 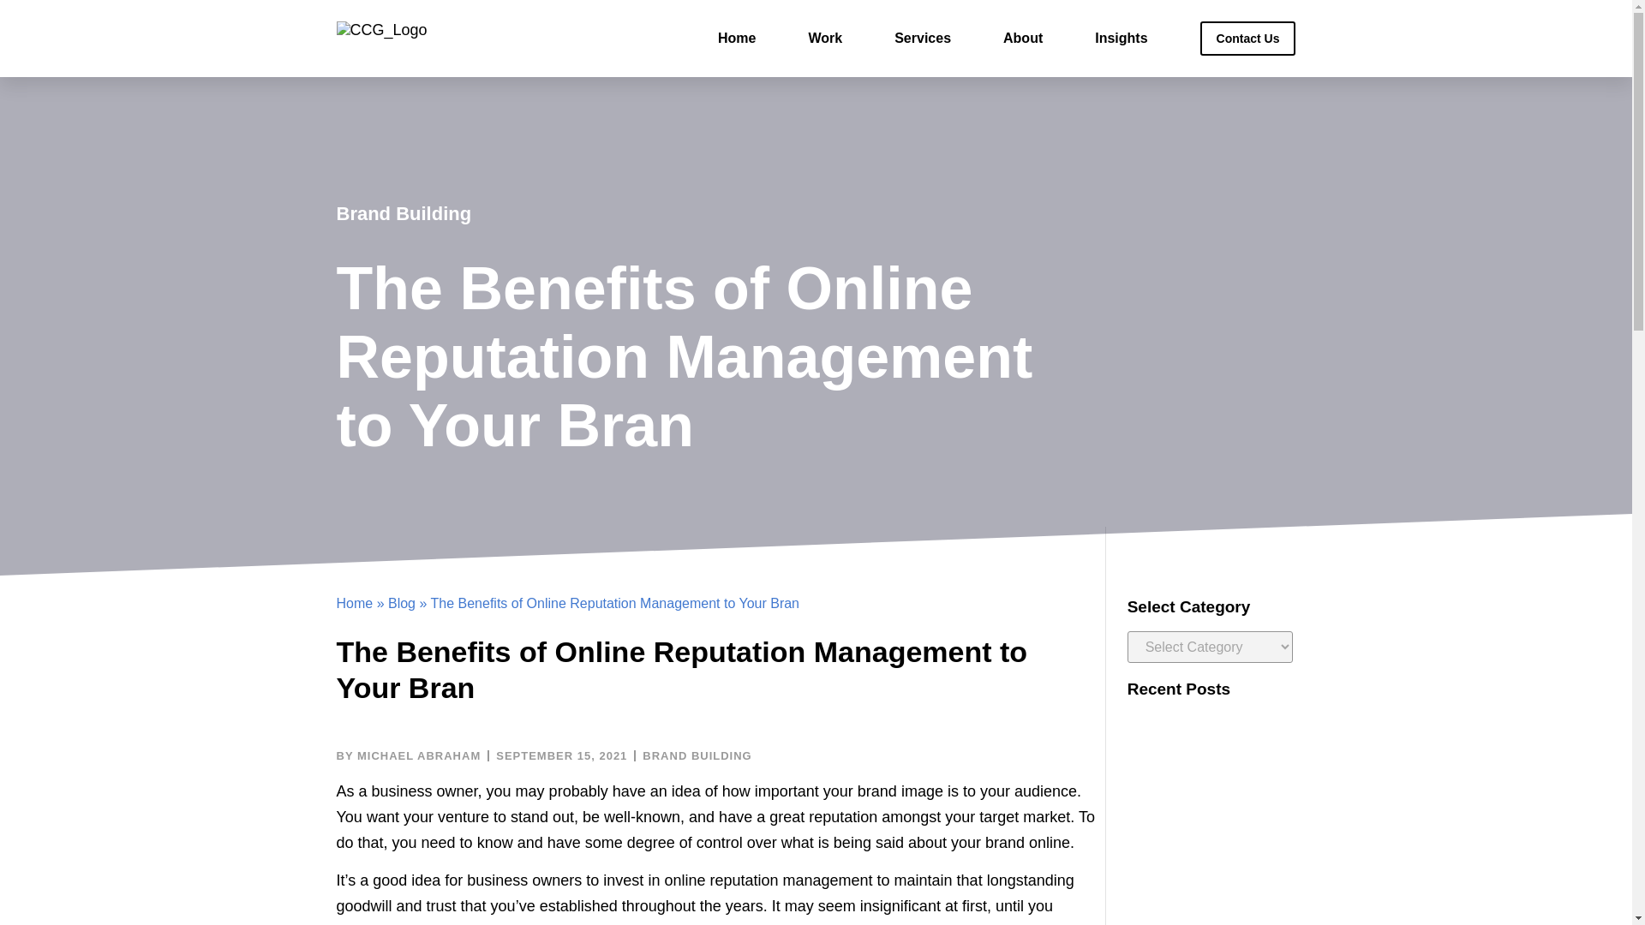 What do you see at coordinates (736, 38) in the screenshot?
I see `Home` at bounding box center [736, 38].